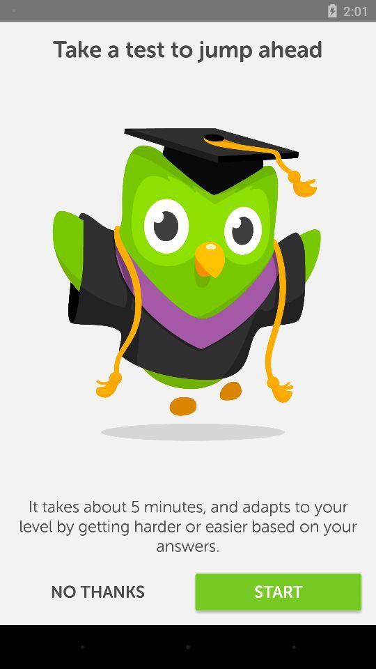 This screenshot has width=376, height=669. I want to click on click item next to the no thanks icon, so click(279, 592).